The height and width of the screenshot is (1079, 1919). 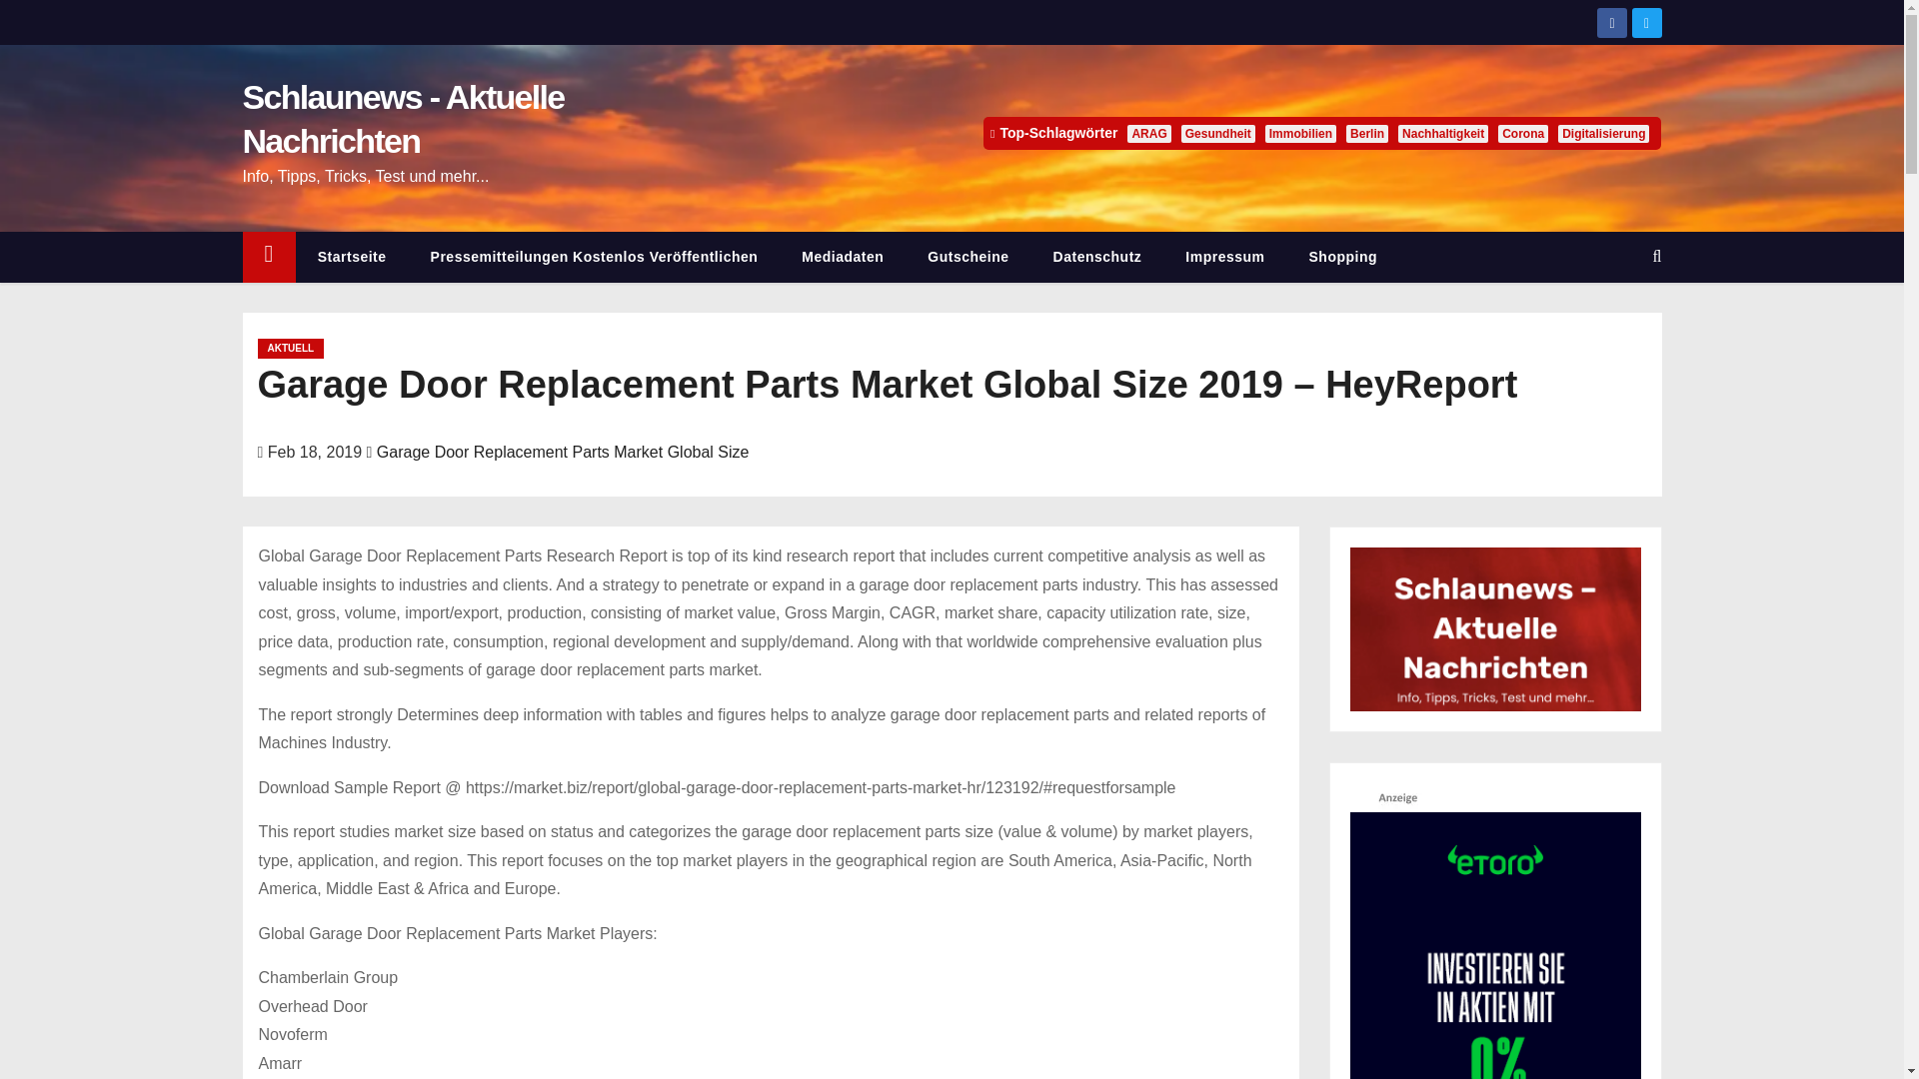 What do you see at coordinates (1149, 134) in the screenshot?
I see `ARAG` at bounding box center [1149, 134].